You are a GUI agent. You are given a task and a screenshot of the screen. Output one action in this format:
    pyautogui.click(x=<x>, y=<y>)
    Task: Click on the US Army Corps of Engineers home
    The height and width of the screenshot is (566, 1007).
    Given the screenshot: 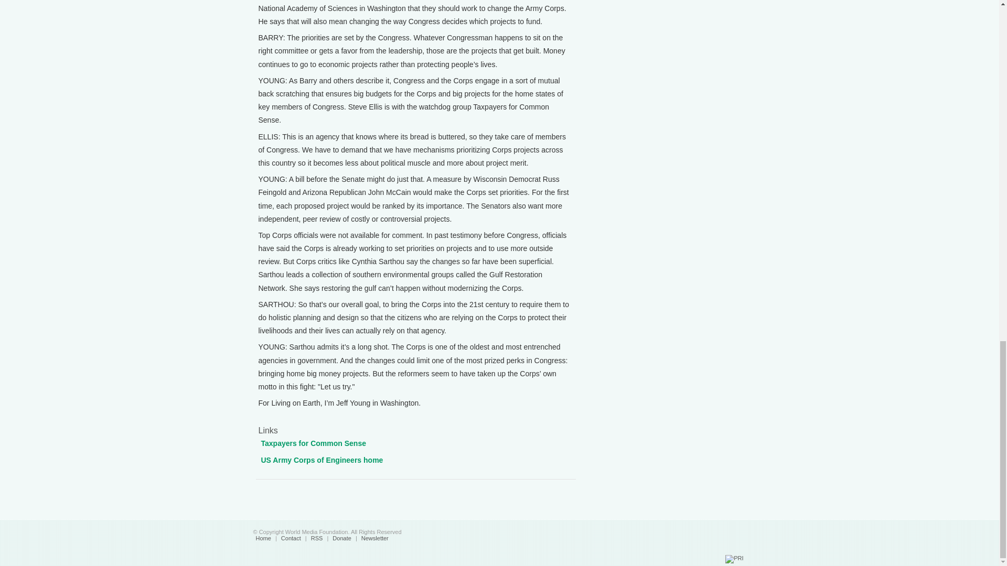 What is the action you would take?
    pyautogui.click(x=322, y=459)
    